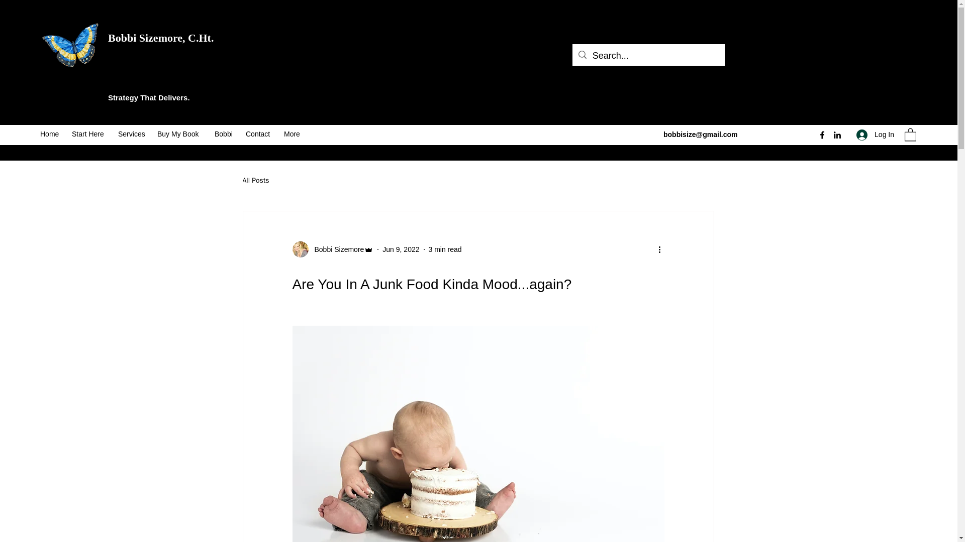  Describe the element at coordinates (181, 133) in the screenshot. I see `Buy My Book` at that location.